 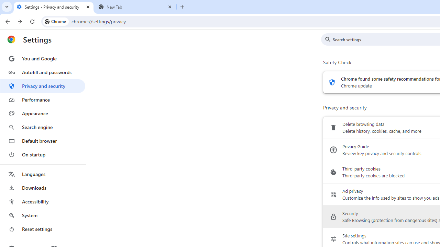 What do you see at coordinates (43, 58) in the screenshot?
I see `You and Google` at bounding box center [43, 58].